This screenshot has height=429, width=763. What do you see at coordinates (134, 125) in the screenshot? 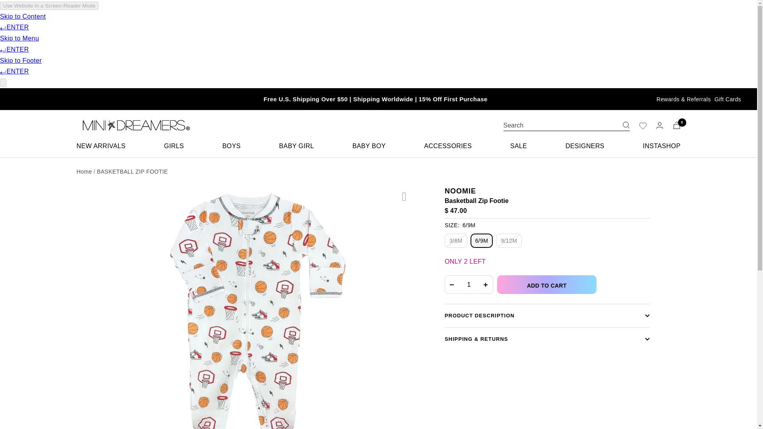
I see `Mini Dreamers` at bounding box center [134, 125].